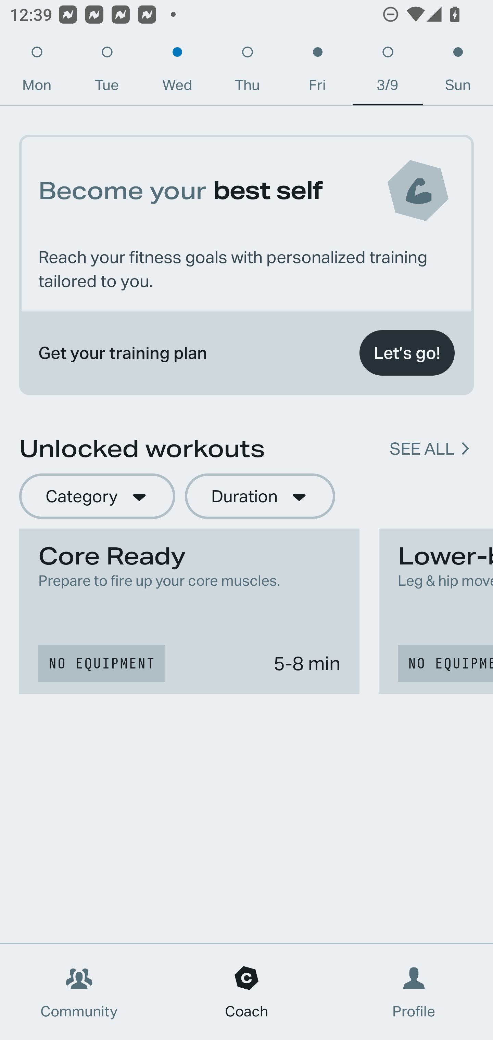  I want to click on Community, so click(79, 992).